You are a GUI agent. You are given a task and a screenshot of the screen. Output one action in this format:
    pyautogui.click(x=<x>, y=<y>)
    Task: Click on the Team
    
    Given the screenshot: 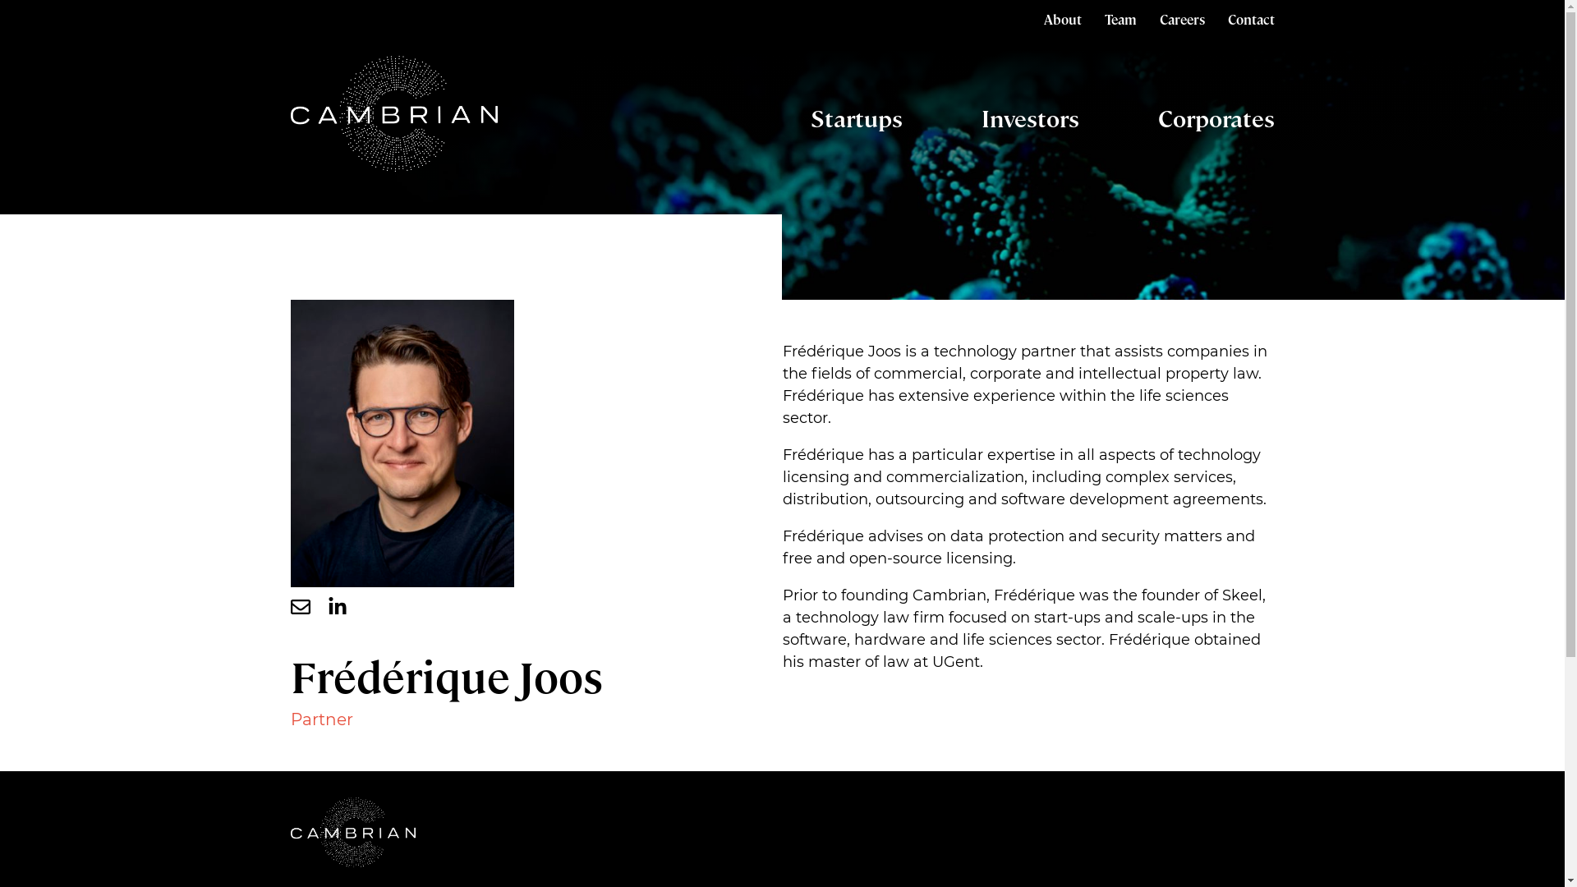 What is the action you would take?
    pyautogui.click(x=1120, y=20)
    